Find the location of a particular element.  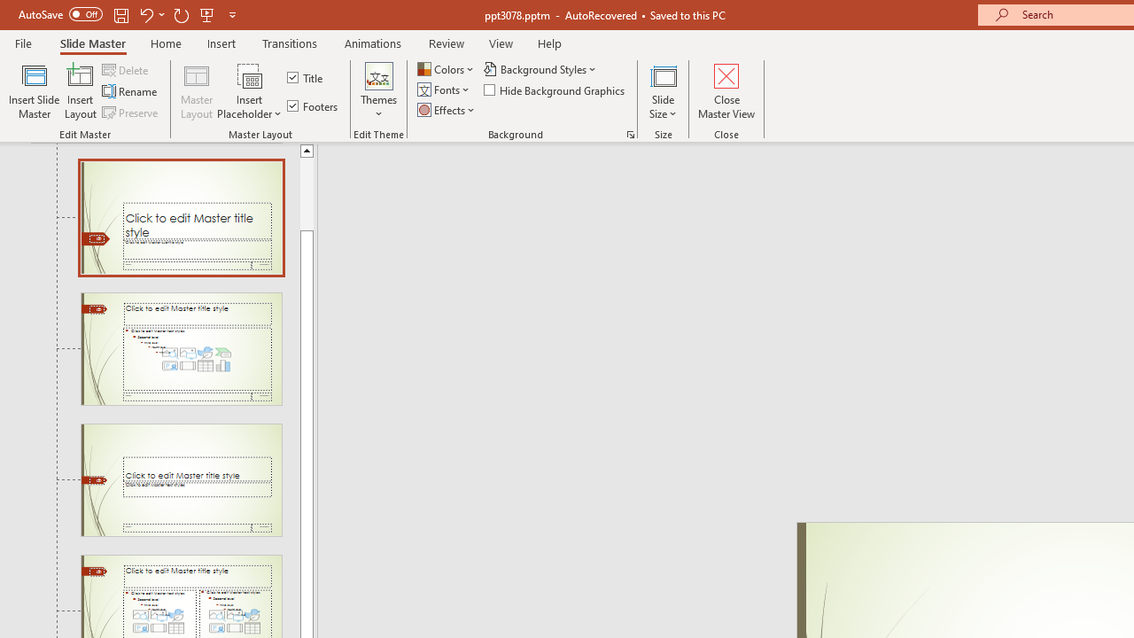

Close Master View is located at coordinates (726, 90).